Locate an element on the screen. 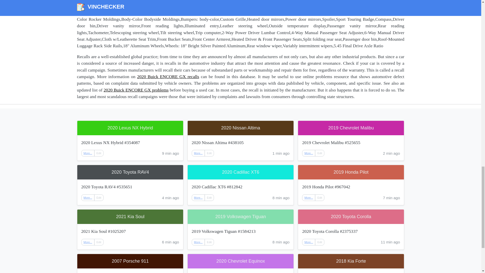 The height and width of the screenshot is (273, 485). 2020 Buick ENCORE GX problems is located at coordinates (136, 90).